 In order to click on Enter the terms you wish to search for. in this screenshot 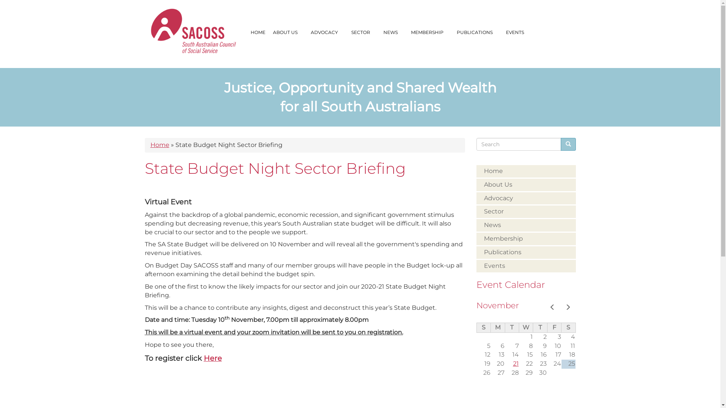, I will do `click(519, 144)`.